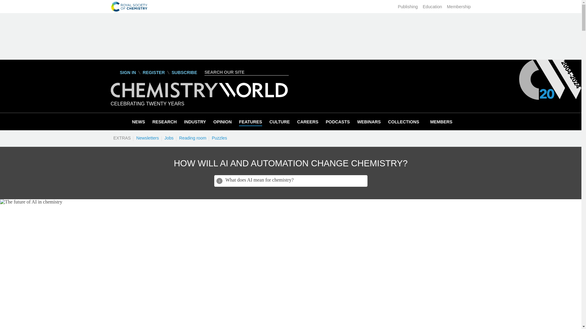  Describe the element at coordinates (153, 73) in the screenshot. I see `REGISTER` at that location.